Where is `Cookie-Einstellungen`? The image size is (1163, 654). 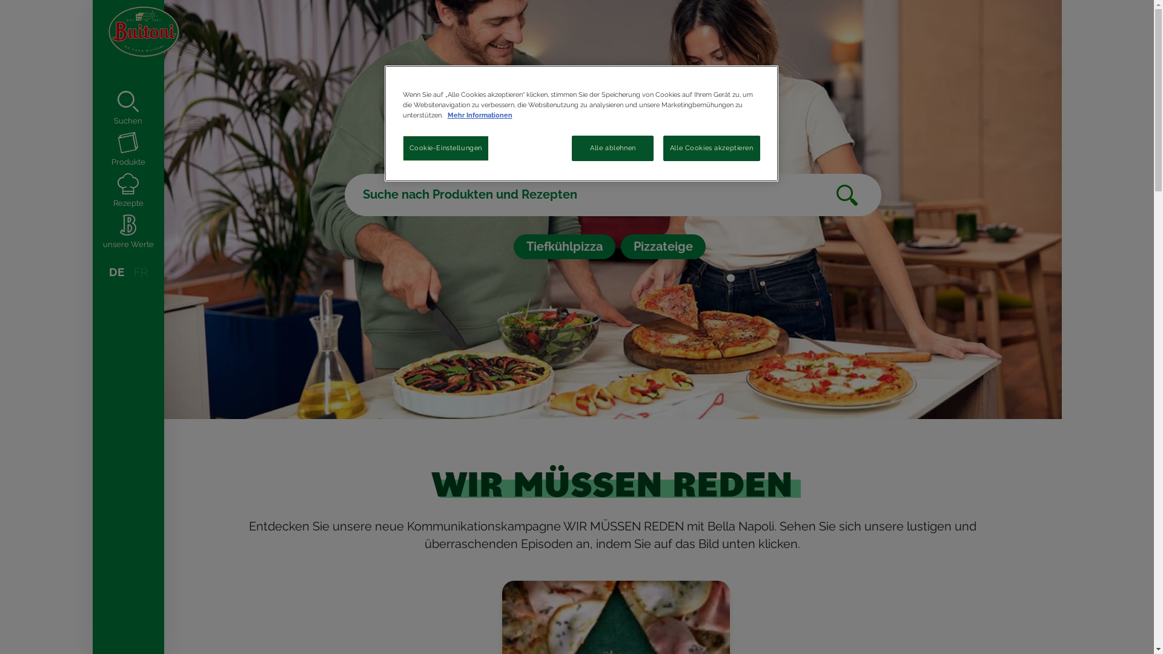
Cookie-Einstellungen is located at coordinates (445, 148).